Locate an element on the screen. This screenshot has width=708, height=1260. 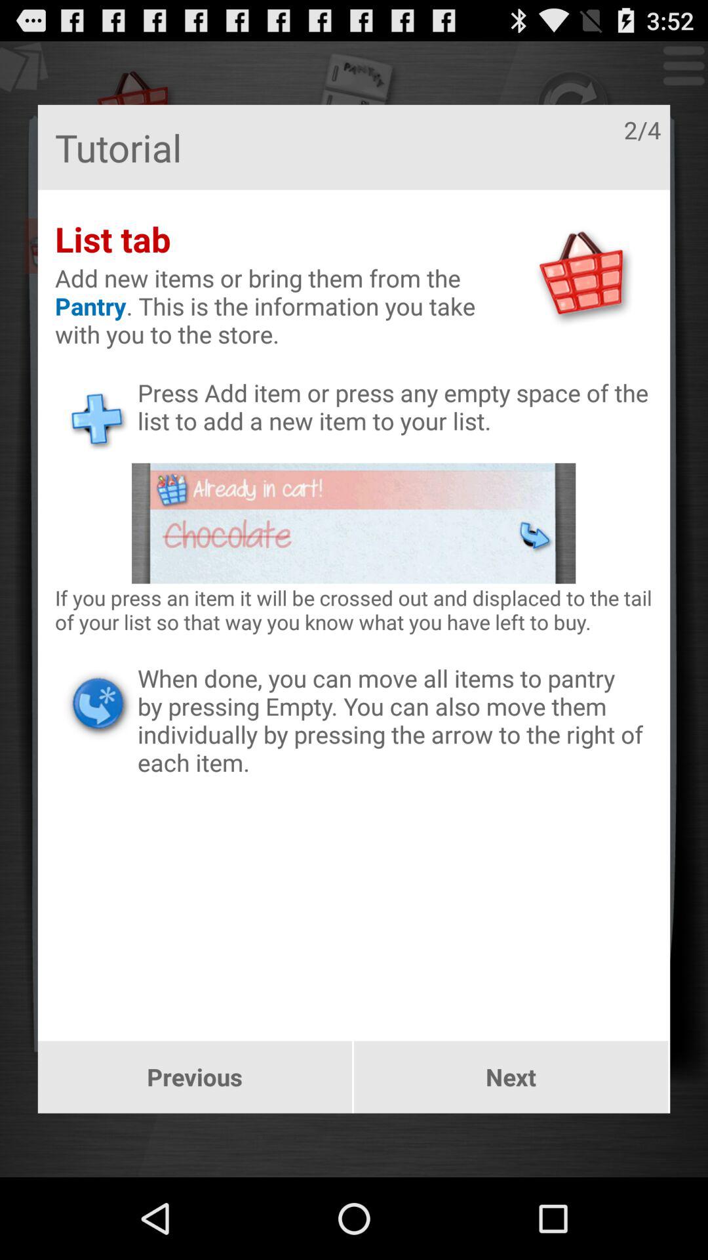
click previous is located at coordinates (194, 1077).